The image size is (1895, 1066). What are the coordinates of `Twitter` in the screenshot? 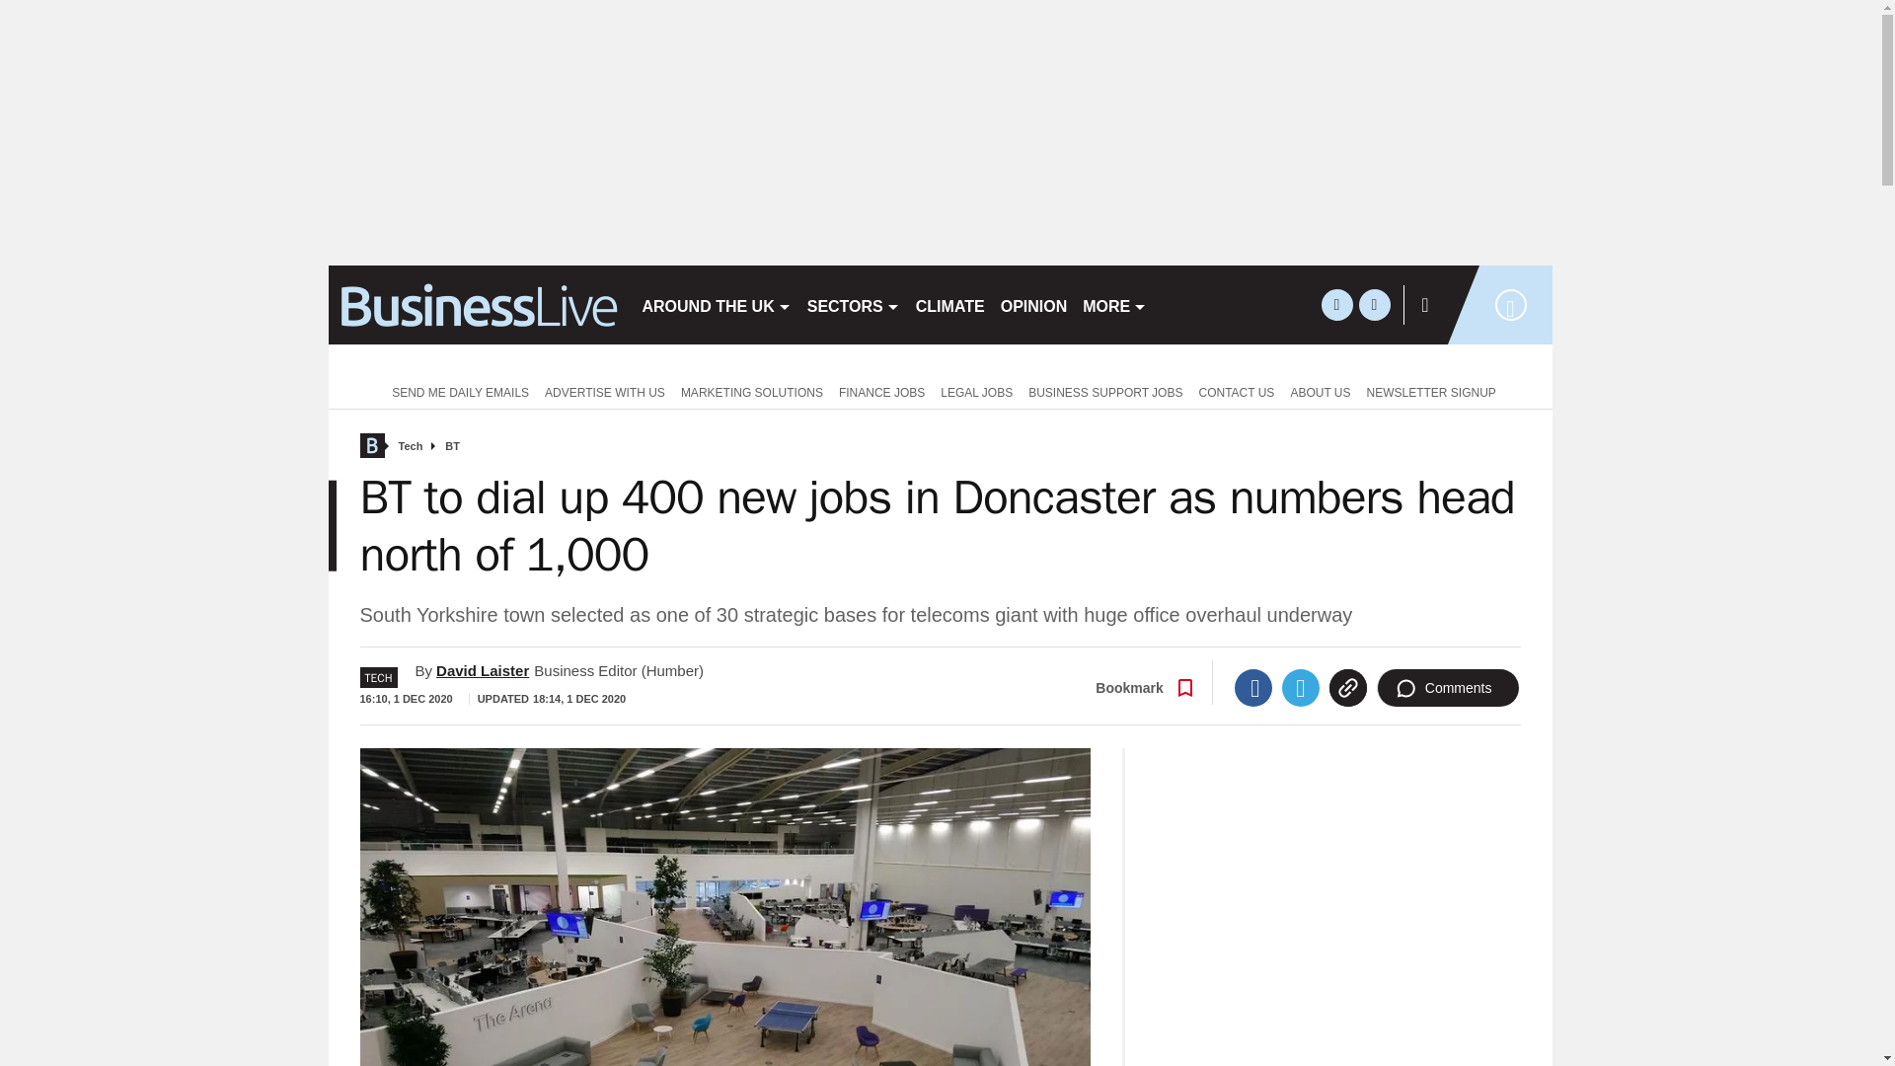 It's located at (1301, 688).